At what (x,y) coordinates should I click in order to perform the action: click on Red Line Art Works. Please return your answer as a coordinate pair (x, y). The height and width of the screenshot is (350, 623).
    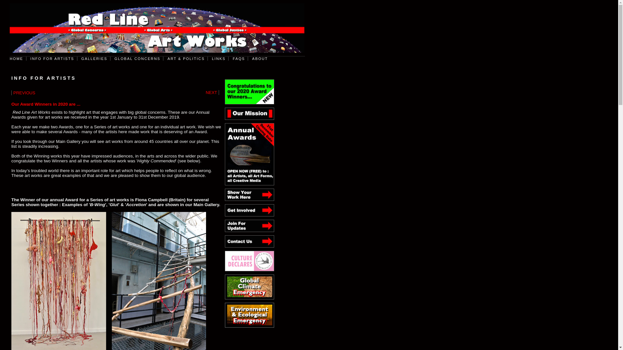
    Looking at the image, I should click on (157, 28).